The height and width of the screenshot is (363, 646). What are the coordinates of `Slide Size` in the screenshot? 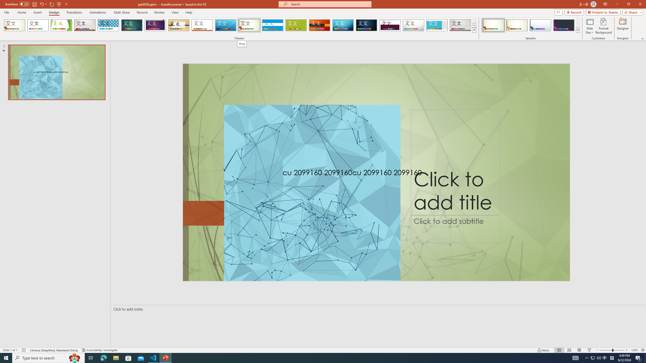 It's located at (589, 26).